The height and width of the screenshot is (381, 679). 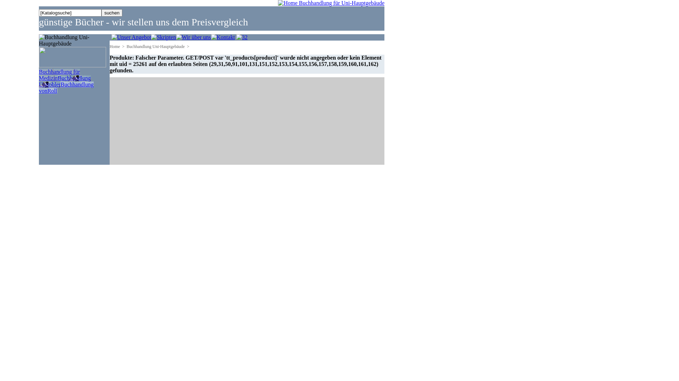 I want to click on [Katalogsuche], so click(x=70, y=13).